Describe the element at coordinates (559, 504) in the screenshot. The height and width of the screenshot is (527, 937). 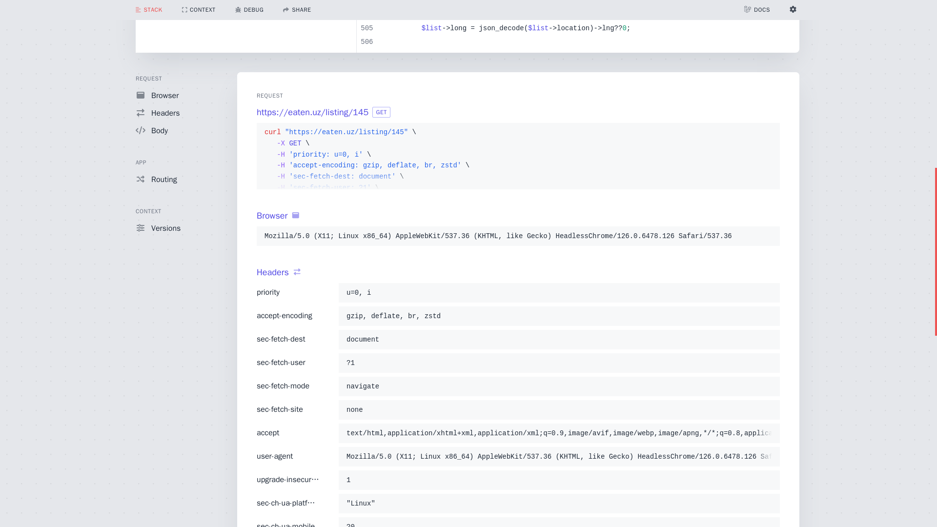
I see `"Linux"` at that location.